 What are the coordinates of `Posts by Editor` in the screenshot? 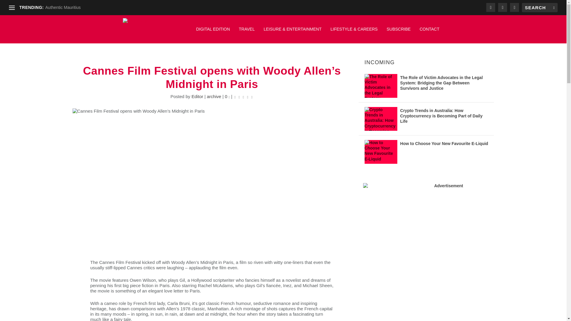 It's located at (197, 96).